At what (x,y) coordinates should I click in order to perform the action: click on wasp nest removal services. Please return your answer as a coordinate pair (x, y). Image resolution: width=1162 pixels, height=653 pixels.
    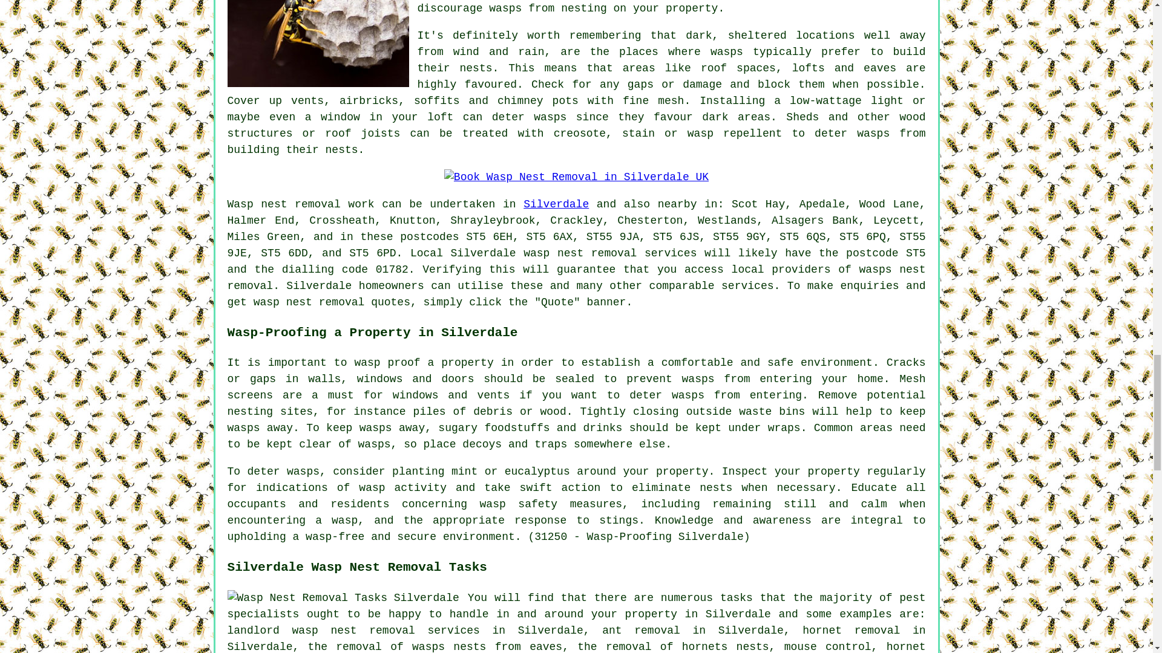
    Looking at the image, I should click on (610, 253).